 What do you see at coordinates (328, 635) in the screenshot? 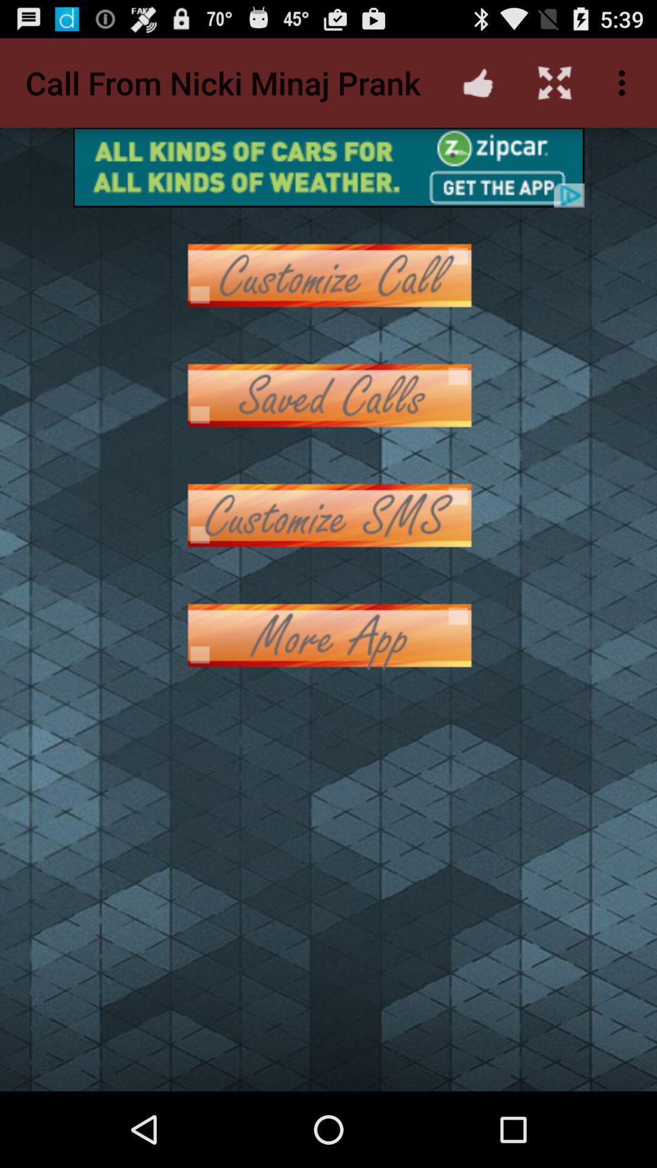
I see `more app` at bounding box center [328, 635].